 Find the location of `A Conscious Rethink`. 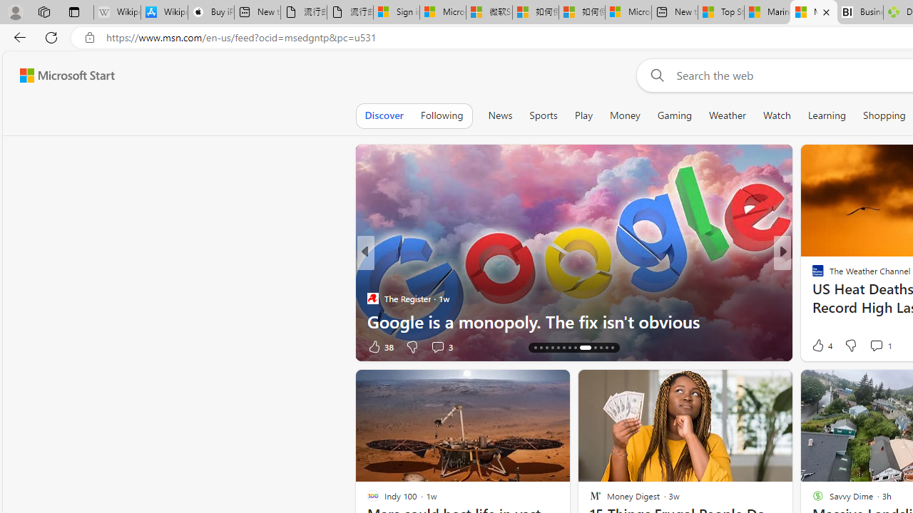

A Conscious Rethink is located at coordinates (812, 275).